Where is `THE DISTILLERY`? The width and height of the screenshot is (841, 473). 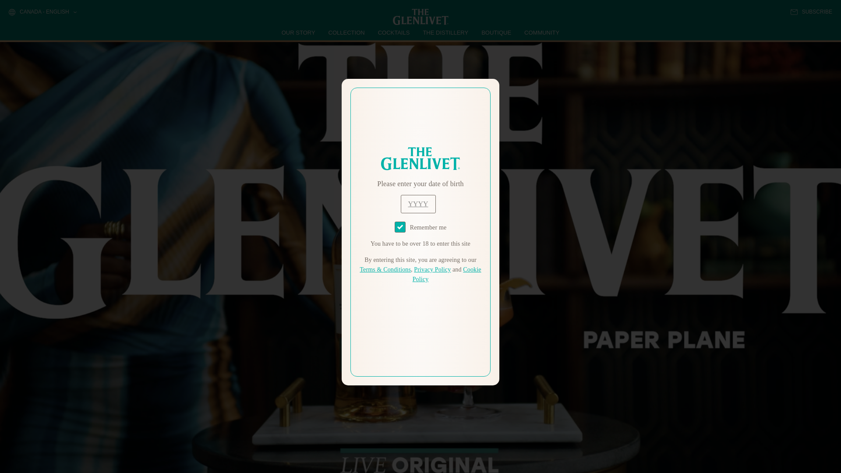 THE DISTILLERY is located at coordinates (445, 32).